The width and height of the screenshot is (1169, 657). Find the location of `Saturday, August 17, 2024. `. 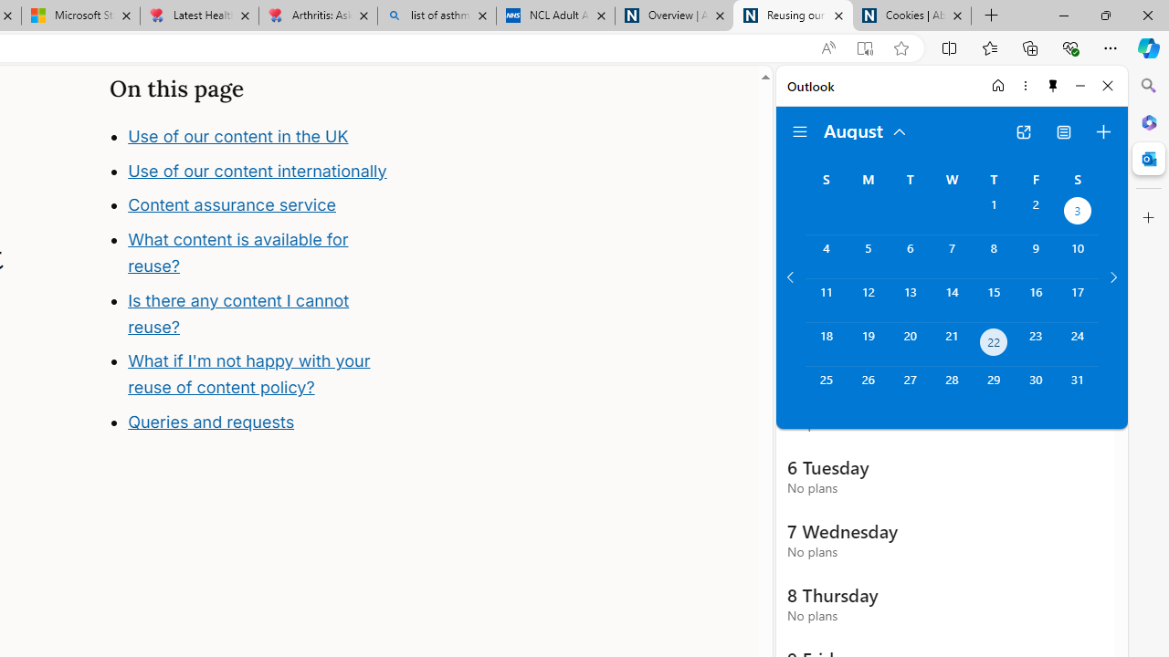

Saturday, August 17, 2024.  is located at coordinates (1078, 300).